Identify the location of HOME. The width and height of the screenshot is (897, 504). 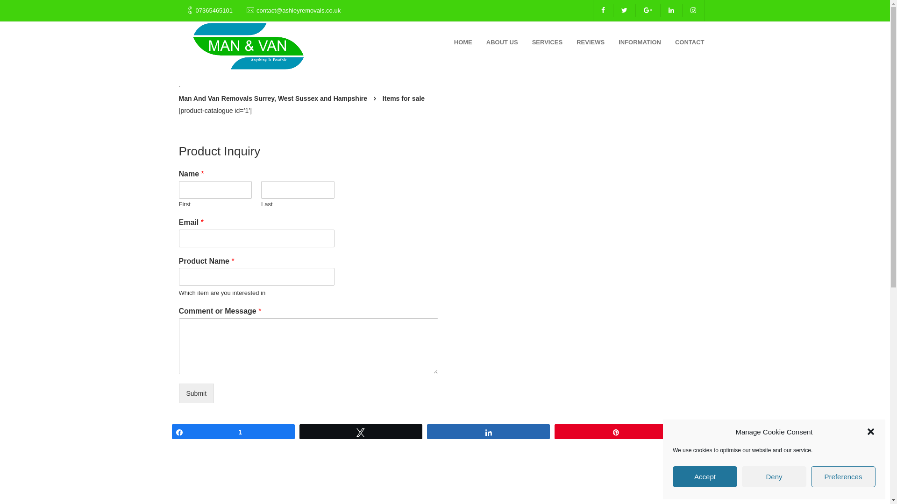
(463, 42).